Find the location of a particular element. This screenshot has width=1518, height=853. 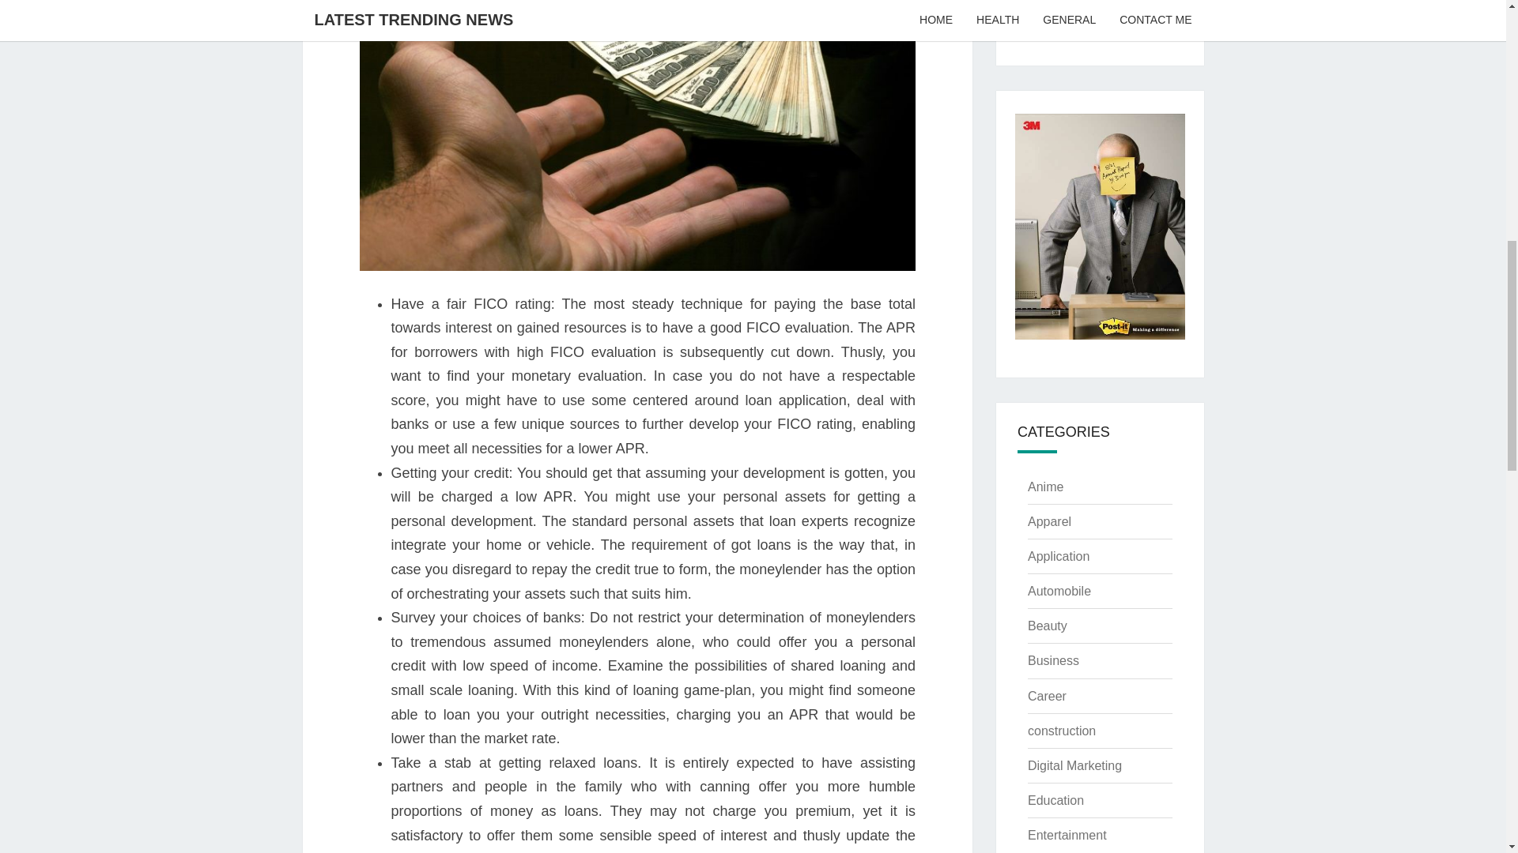

Application is located at coordinates (1058, 556).